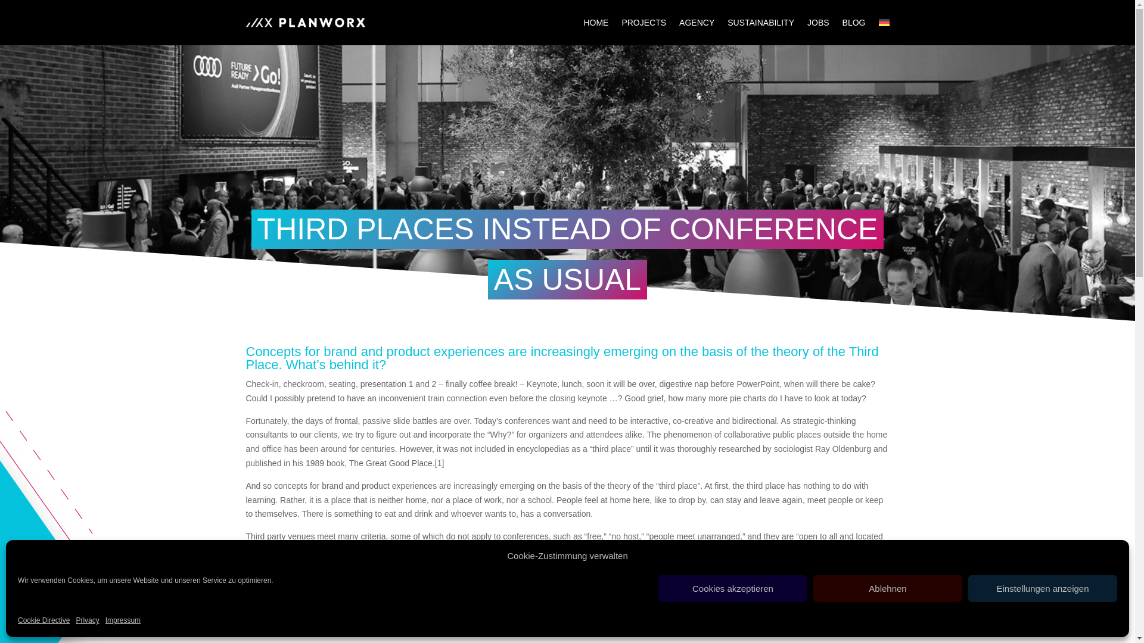 The width and height of the screenshot is (1144, 643). Describe the element at coordinates (733, 588) in the screenshot. I see `Cookies akzeptieren` at that location.